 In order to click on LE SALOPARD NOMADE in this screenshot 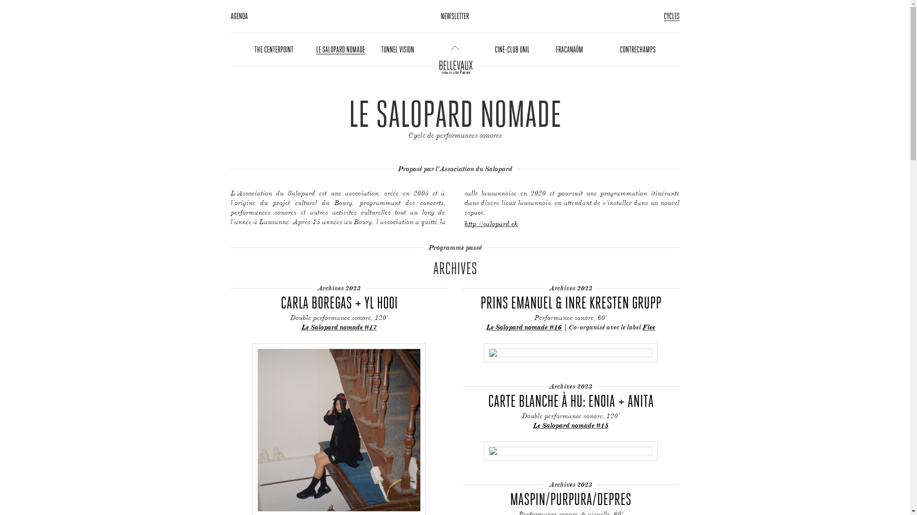, I will do `click(341, 50)`.